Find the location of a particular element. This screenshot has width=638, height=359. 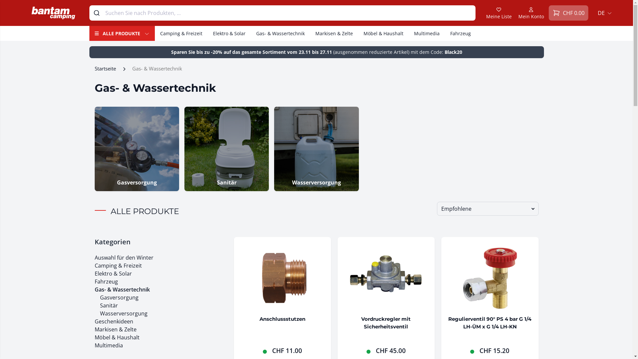

Wasserversorgung is located at coordinates (316, 149).